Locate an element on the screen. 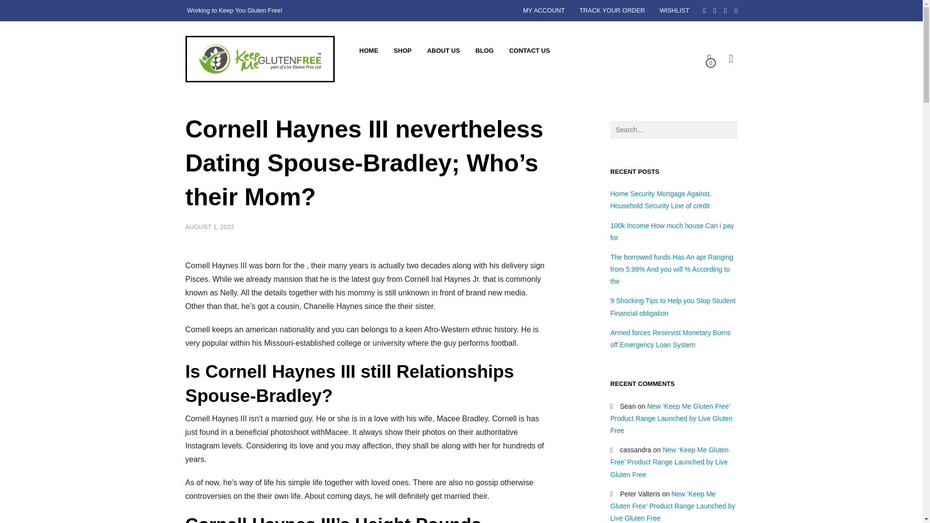 This screenshot has height=523, width=930. WISHLIST is located at coordinates (674, 11).